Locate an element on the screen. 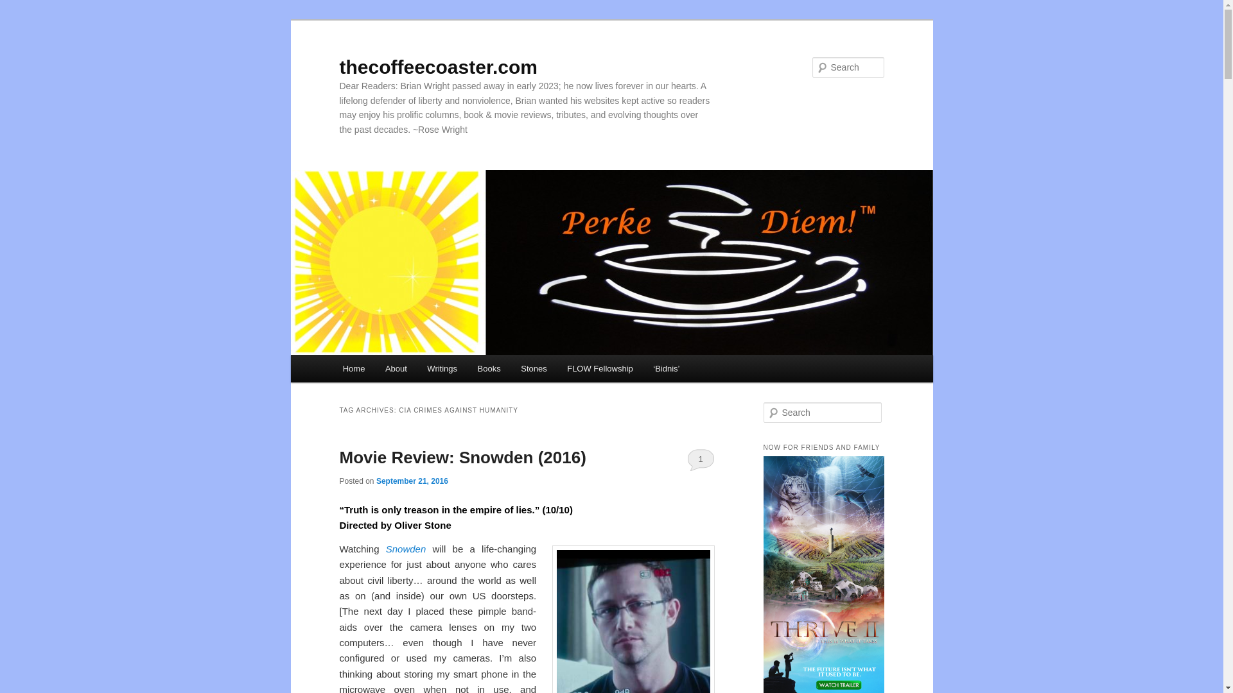 This screenshot has height=693, width=1233. FLOW Fellowship is located at coordinates (600, 368).